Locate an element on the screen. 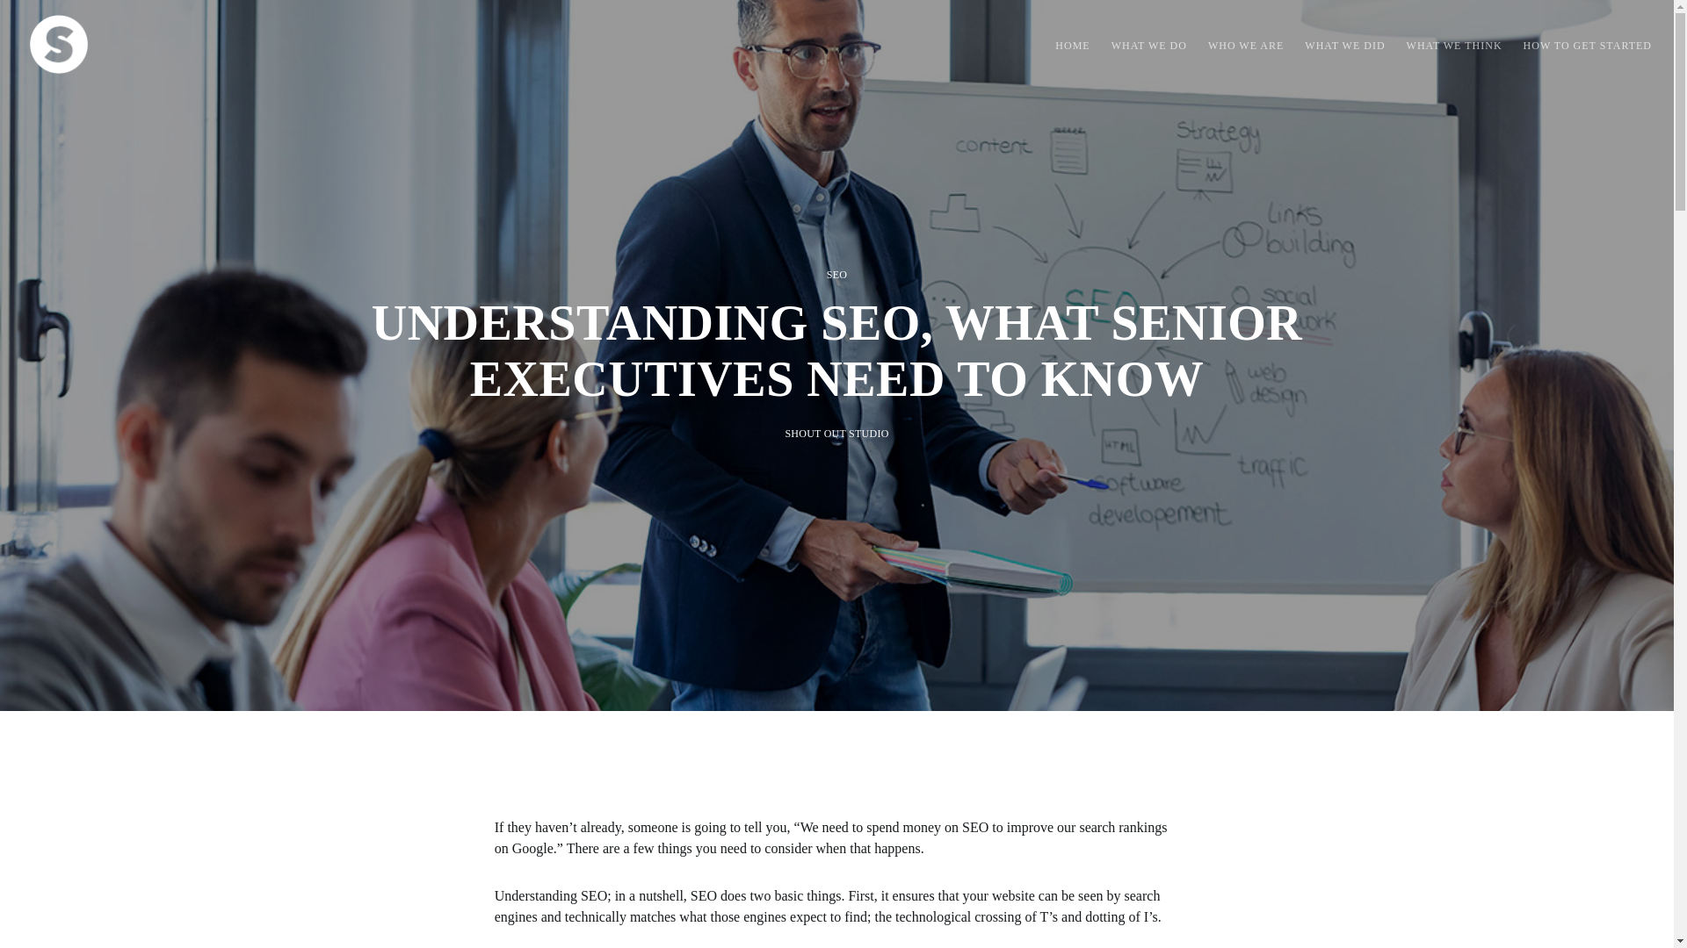 The image size is (1687, 948). WHAT WE DO is located at coordinates (1139, 44).